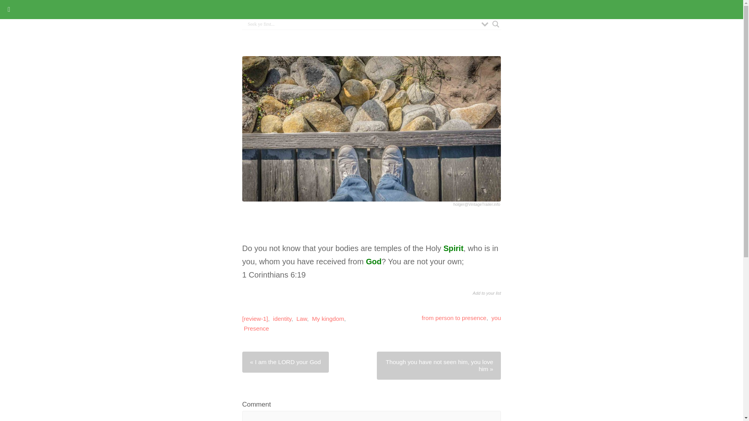  I want to click on you, so click(496, 318).